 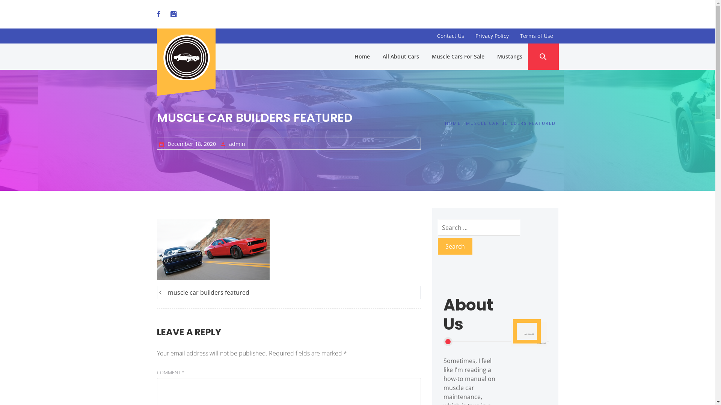 What do you see at coordinates (537, 36) in the screenshot?
I see `Terms of Use` at bounding box center [537, 36].